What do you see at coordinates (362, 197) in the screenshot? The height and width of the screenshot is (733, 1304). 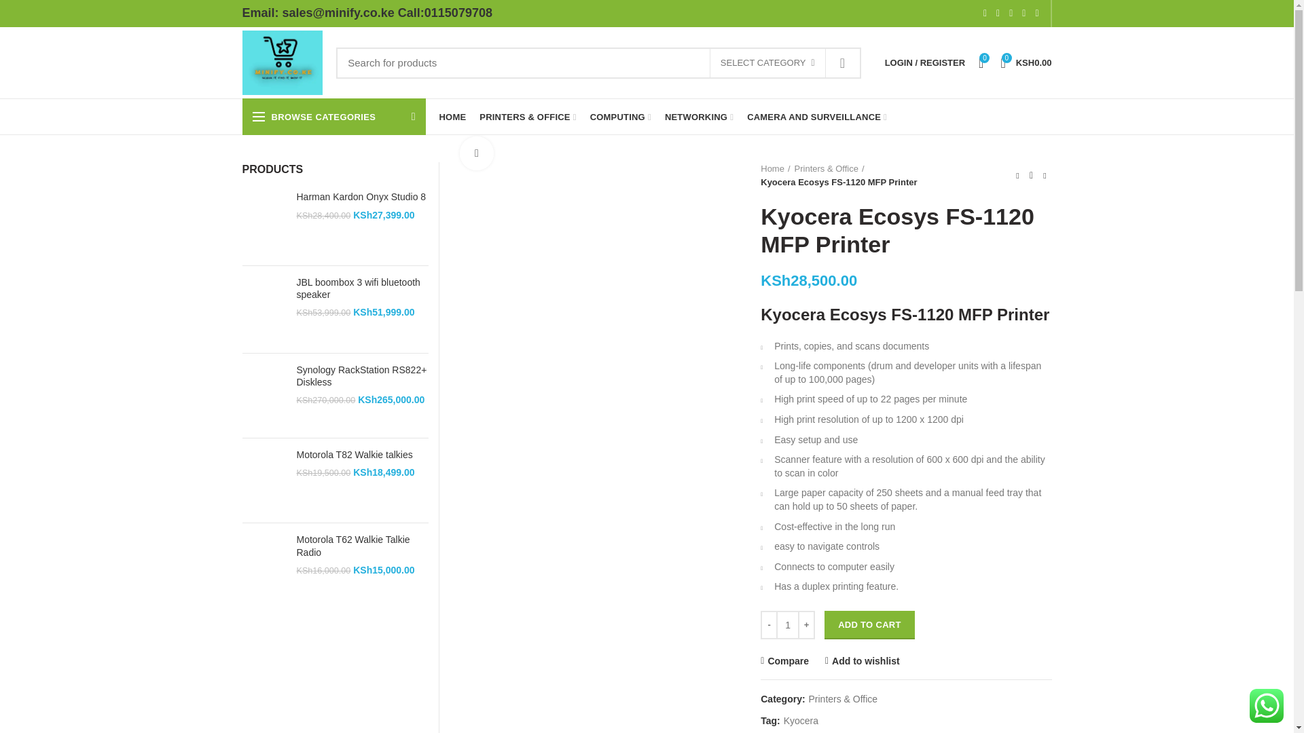 I see `Harman Kardon Onyx Studio 8` at bounding box center [362, 197].